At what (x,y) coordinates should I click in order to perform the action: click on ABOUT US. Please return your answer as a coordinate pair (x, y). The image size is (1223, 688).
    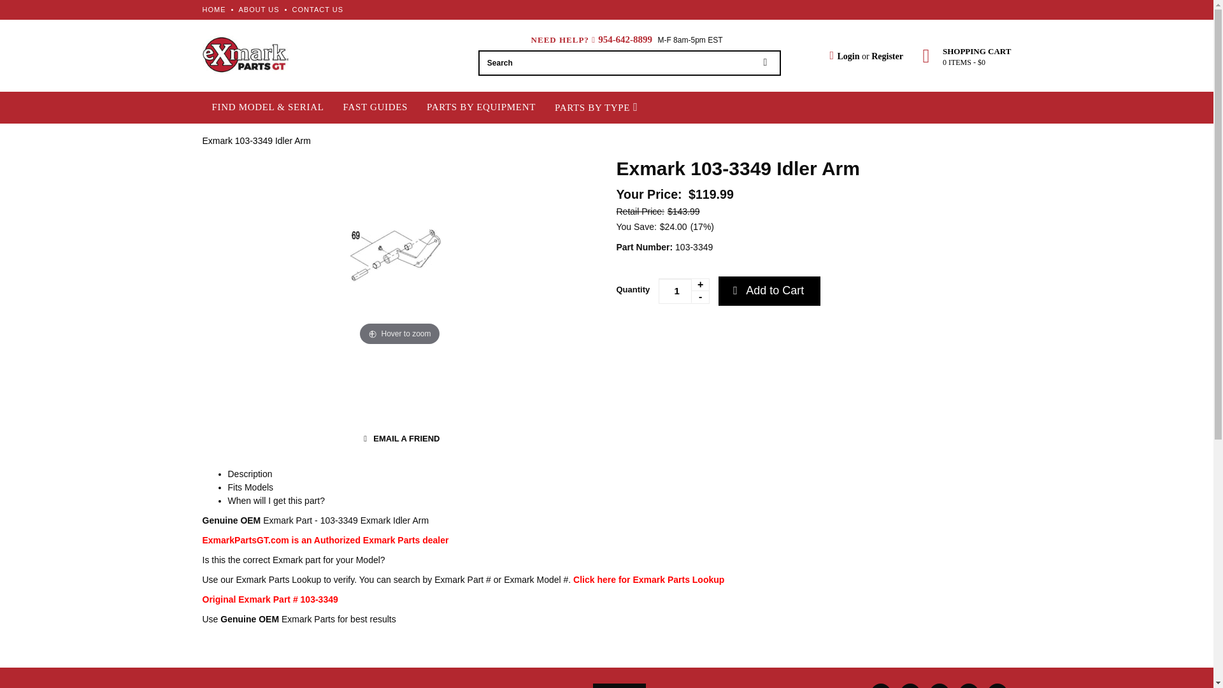
    Looking at the image, I should click on (259, 9).